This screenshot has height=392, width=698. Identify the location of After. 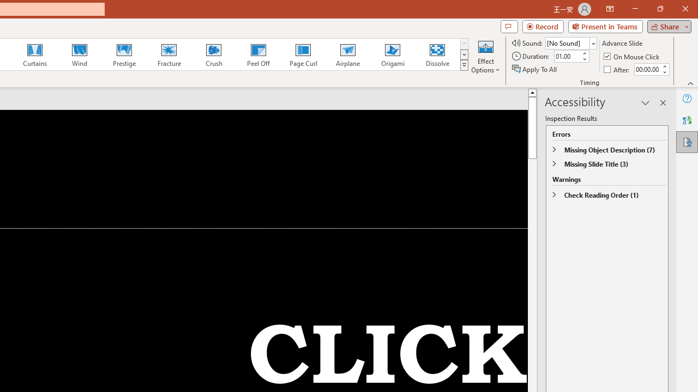
(617, 69).